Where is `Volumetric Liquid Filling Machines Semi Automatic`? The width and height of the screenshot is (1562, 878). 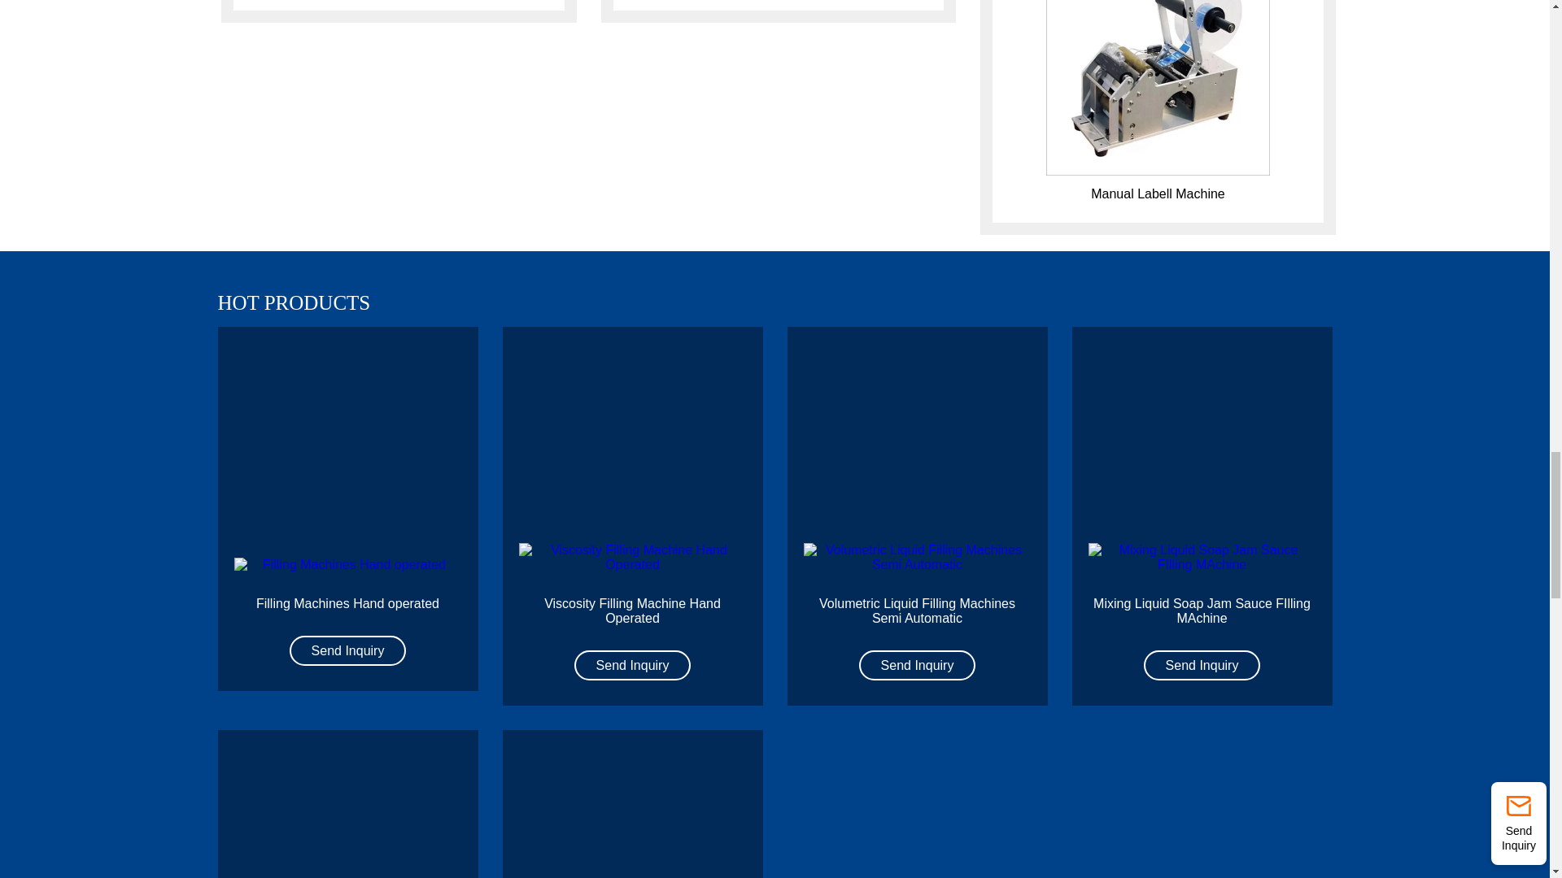 Volumetric Liquid Filling Machines Semi Automatic is located at coordinates (918, 558).